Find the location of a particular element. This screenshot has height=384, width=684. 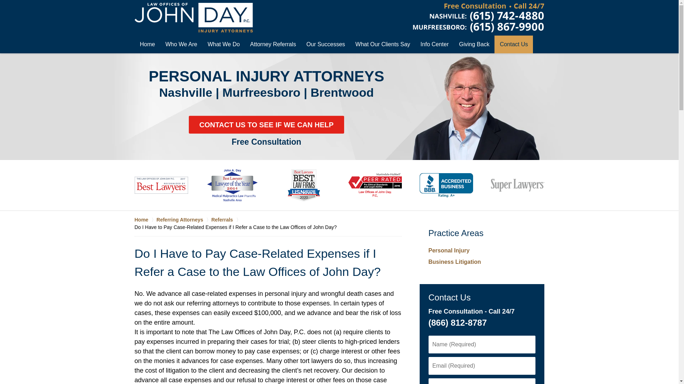

Info Center is located at coordinates (434, 44).